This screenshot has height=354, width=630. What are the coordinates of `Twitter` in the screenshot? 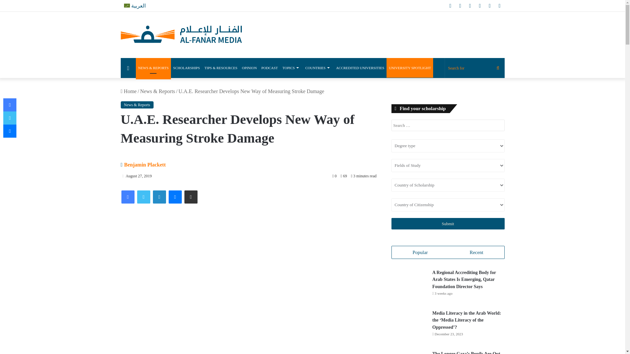 It's located at (144, 197).